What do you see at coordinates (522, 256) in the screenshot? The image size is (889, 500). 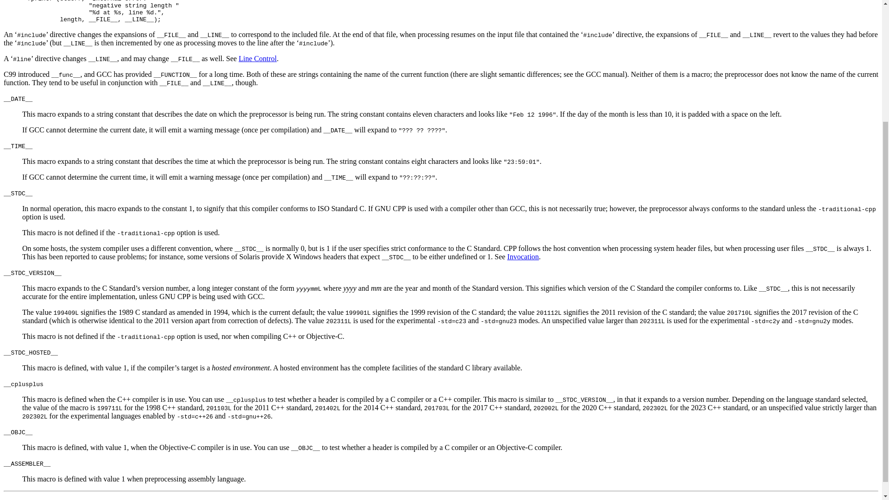 I see `Invocation` at bounding box center [522, 256].